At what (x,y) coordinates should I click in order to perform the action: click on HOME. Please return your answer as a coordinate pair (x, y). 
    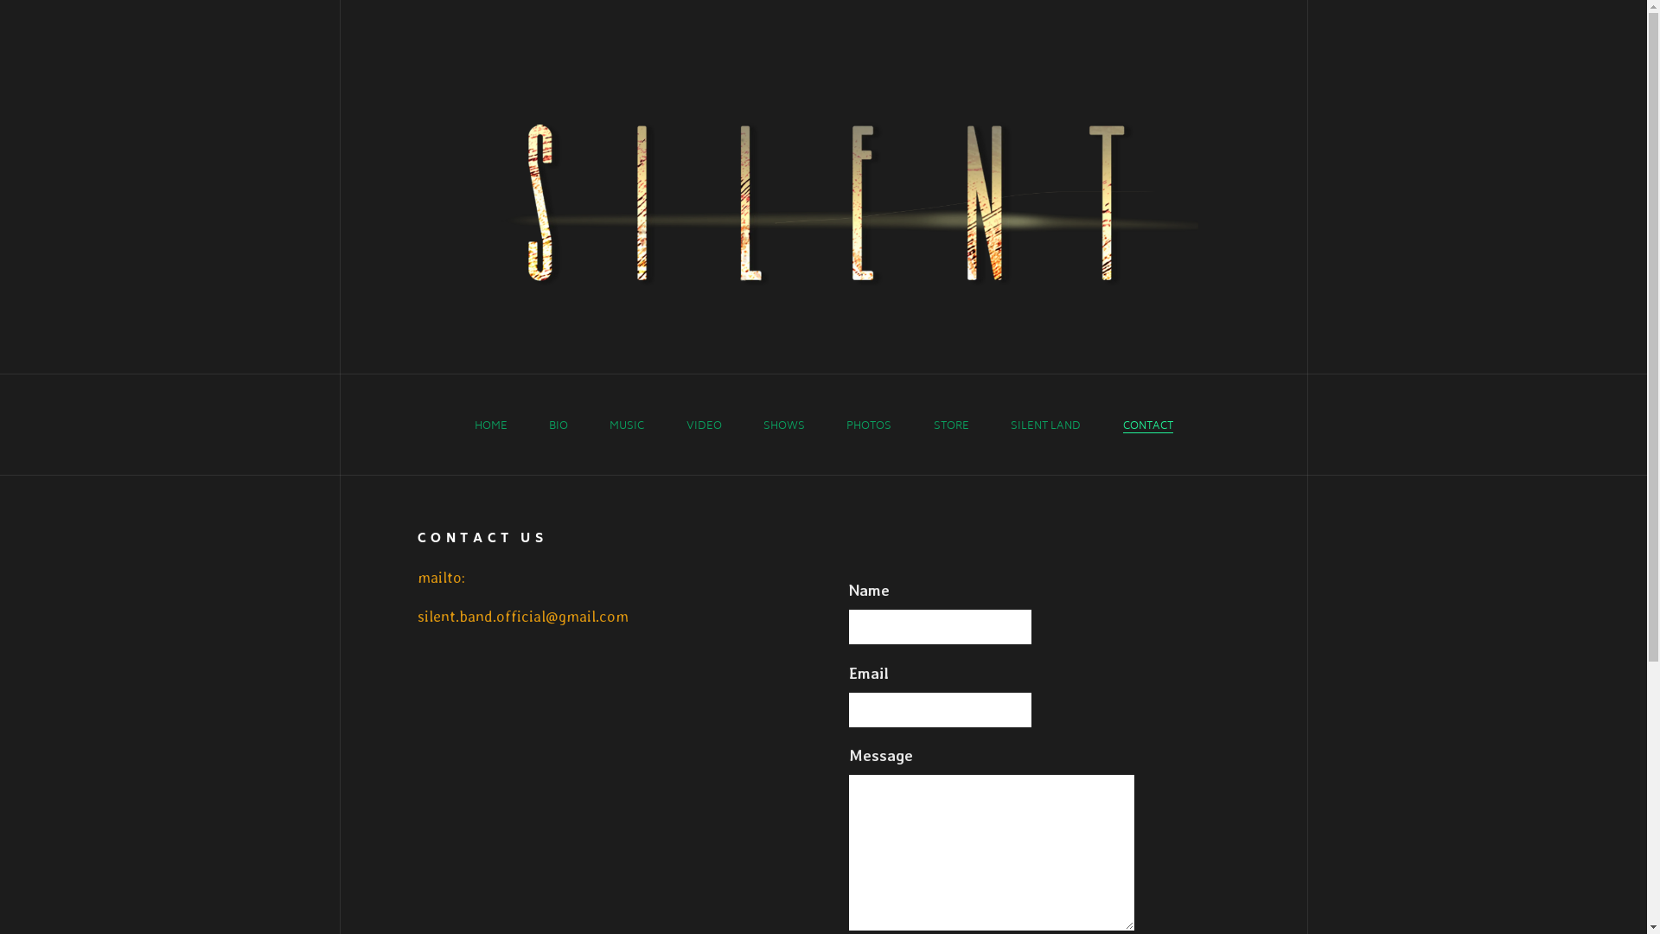
    Looking at the image, I should click on (490, 427).